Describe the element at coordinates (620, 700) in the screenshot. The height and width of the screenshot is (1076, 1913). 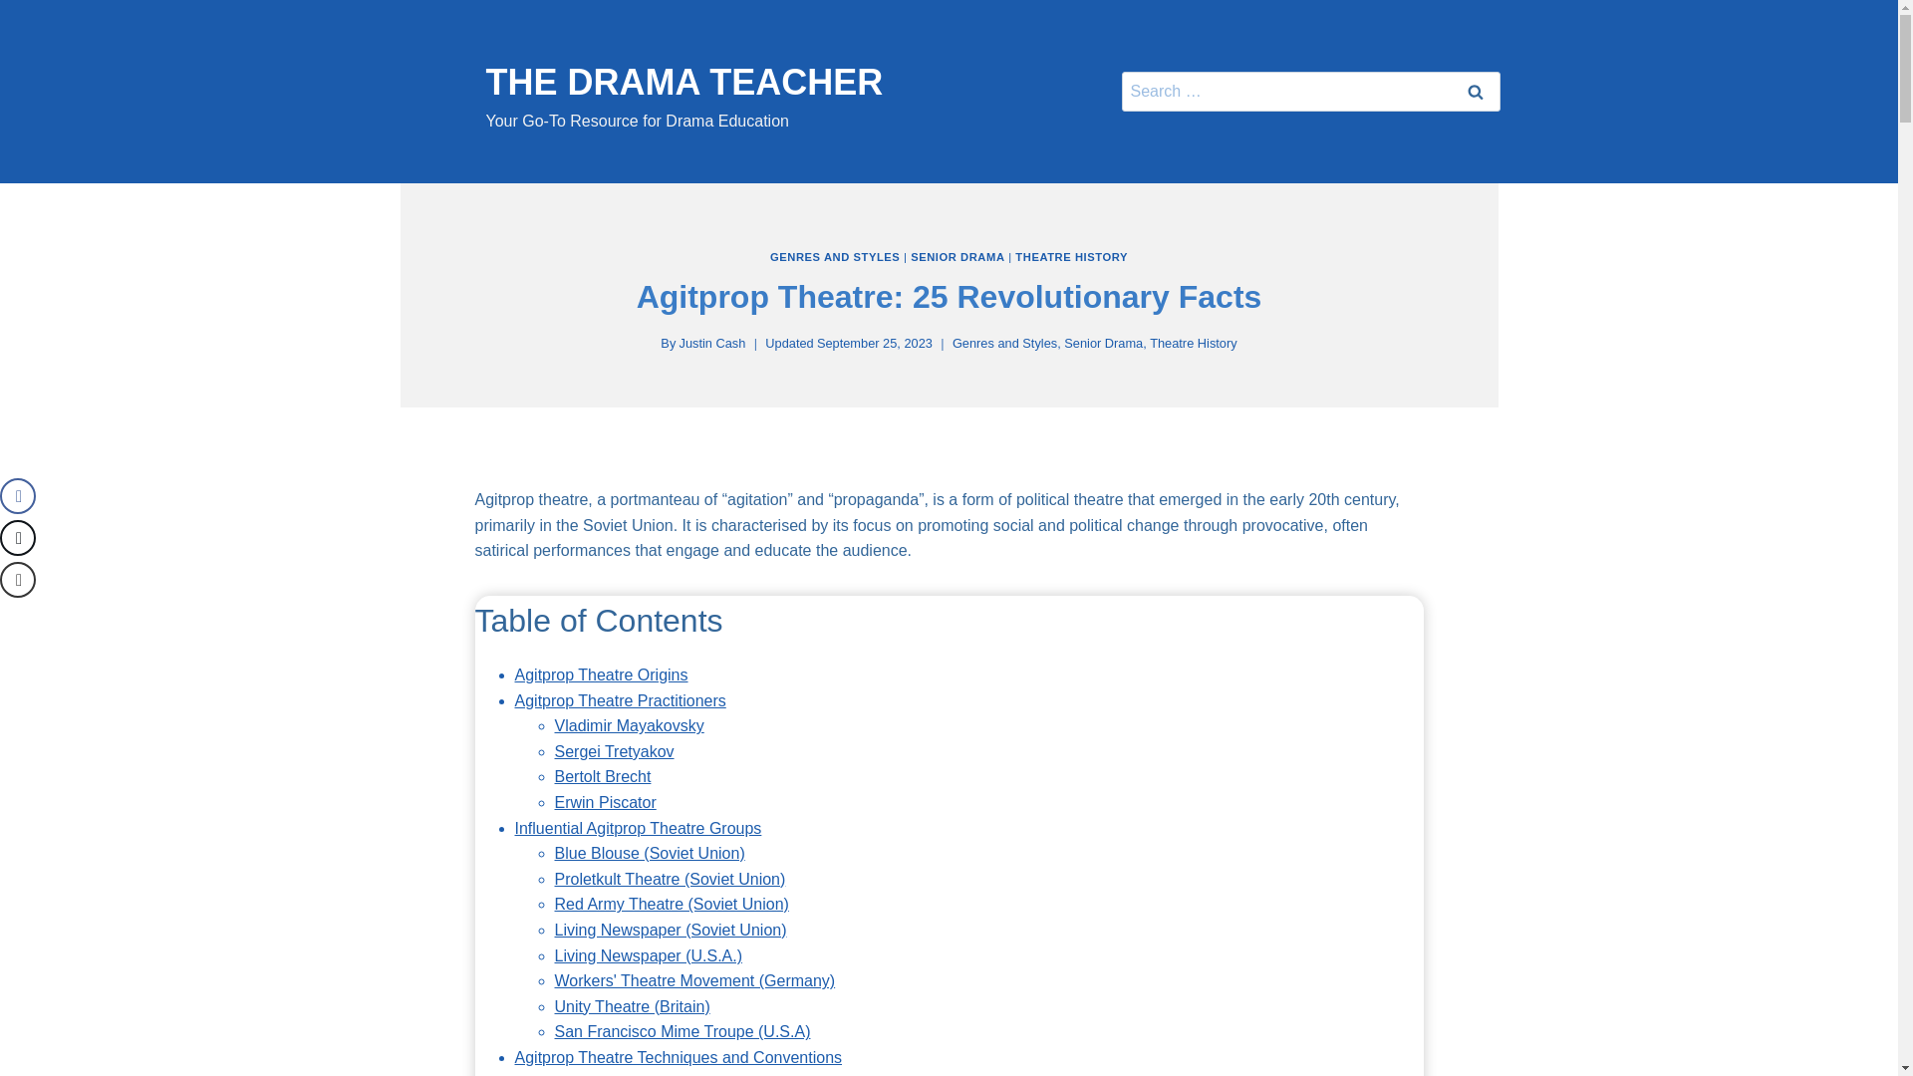
I see `Agitprop Theatre Origins` at that location.